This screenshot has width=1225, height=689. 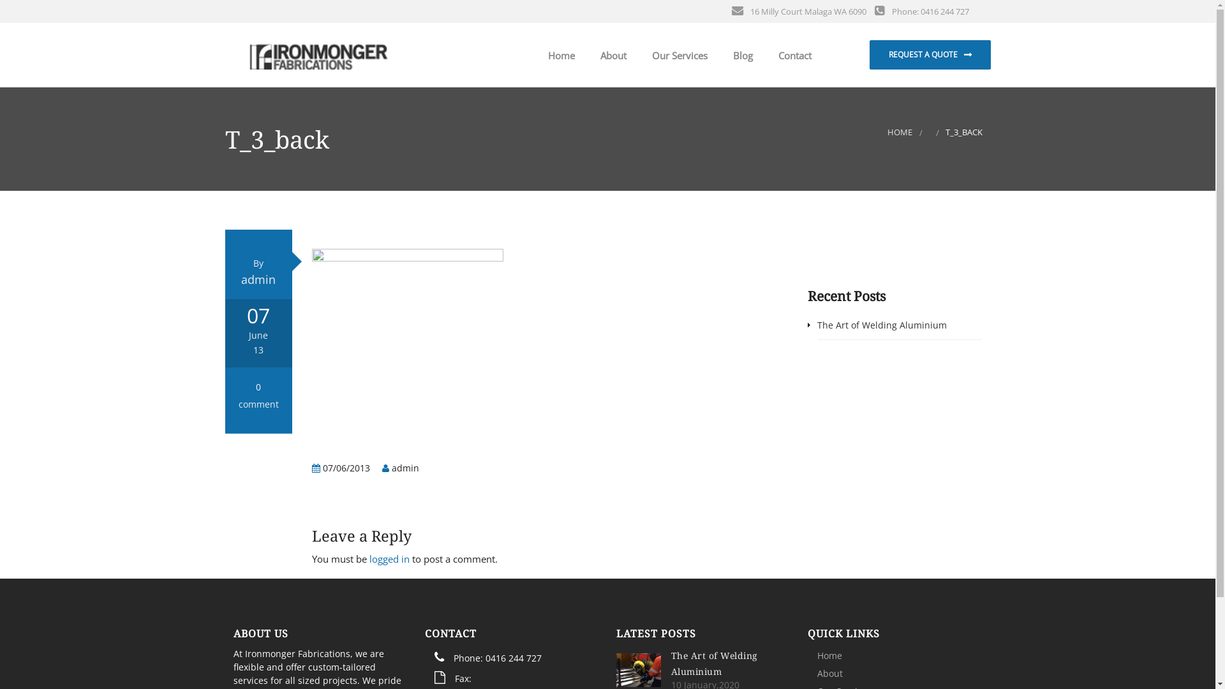 What do you see at coordinates (683, 159) in the screenshot?
I see `Custom Welding & Fabrication` at bounding box center [683, 159].